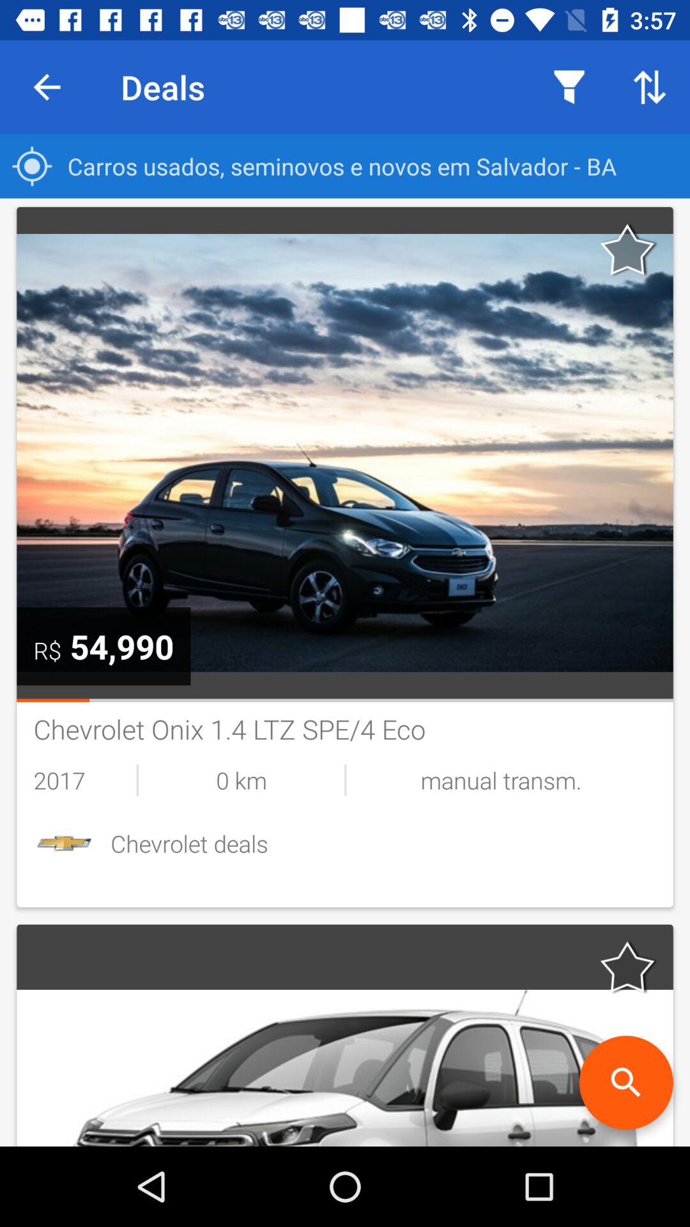  What do you see at coordinates (627, 966) in the screenshot?
I see `favorite car` at bounding box center [627, 966].